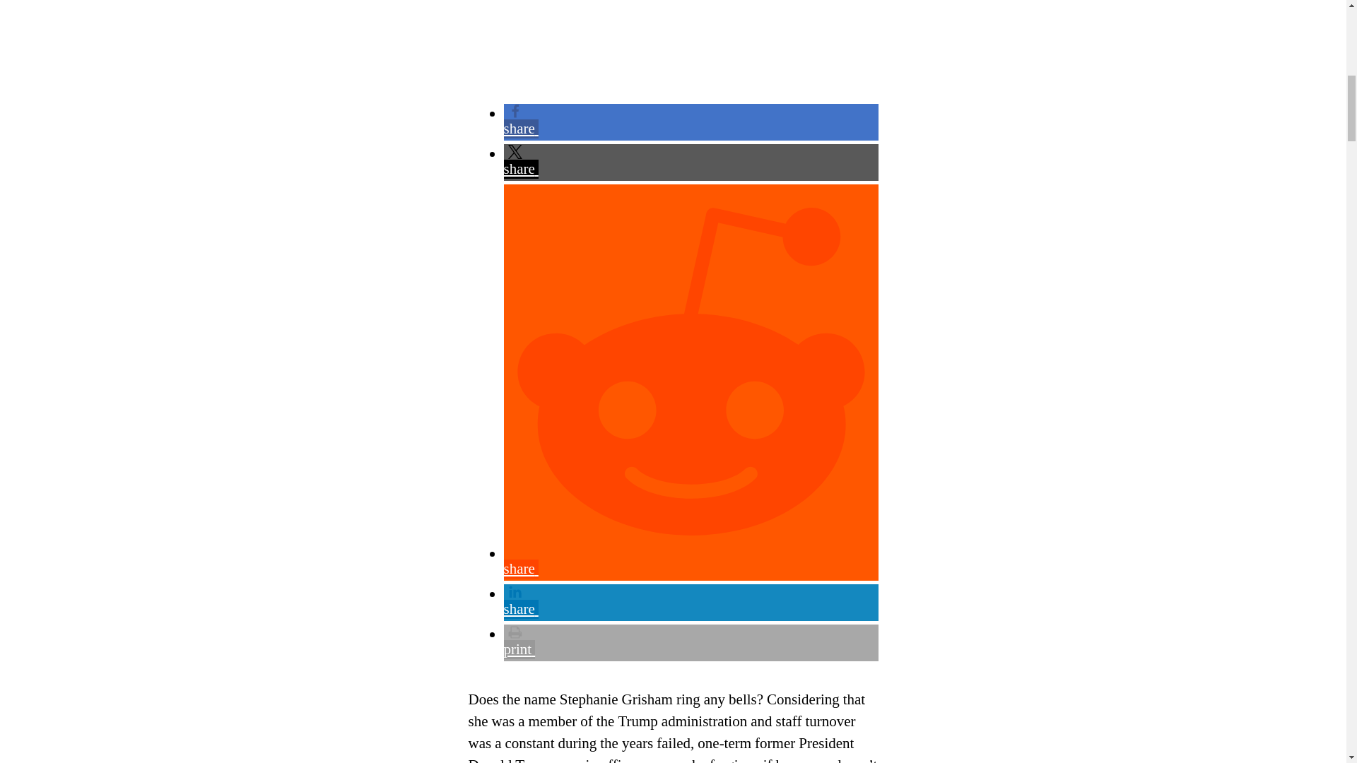 This screenshot has width=1357, height=763. Describe the element at coordinates (691, 161) in the screenshot. I see `share ` at that location.